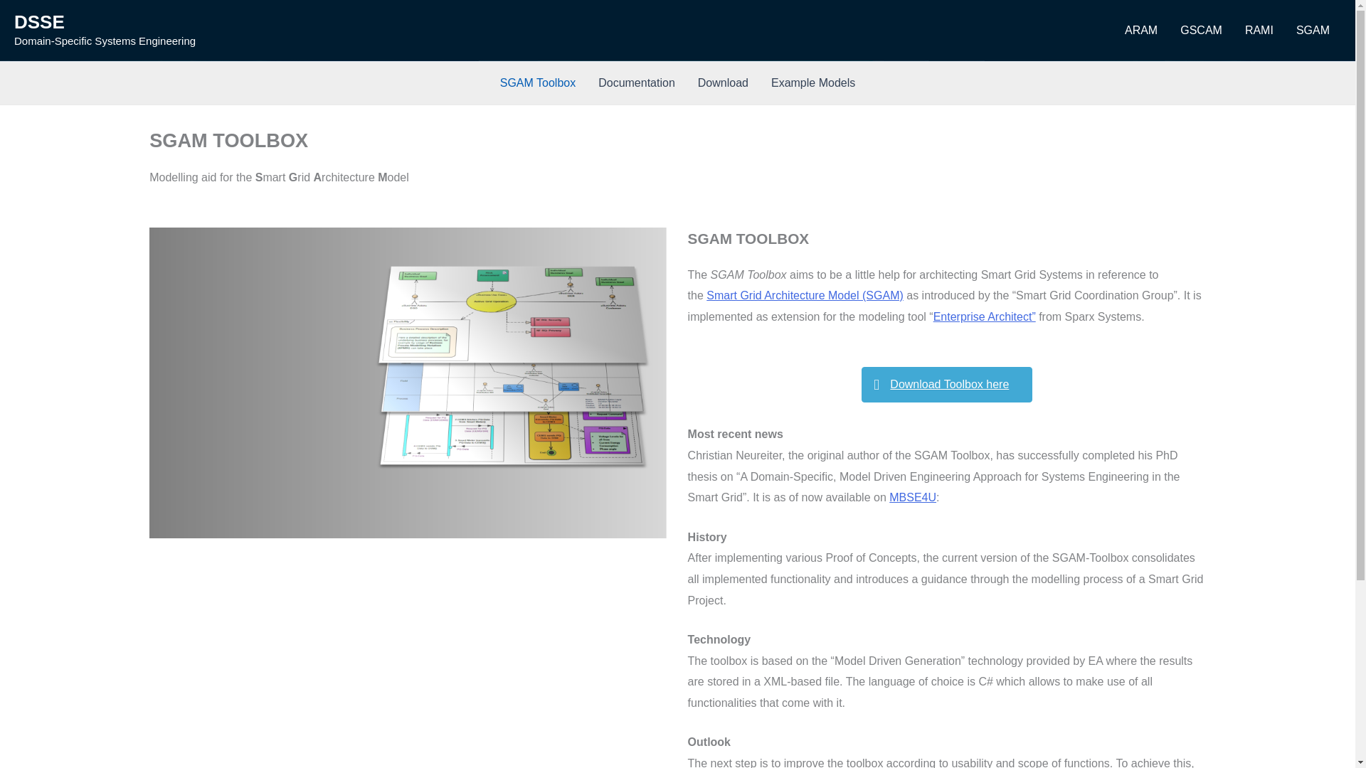 This screenshot has width=1366, height=768. What do you see at coordinates (1313, 30) in the screenshot?
I see `SGAM` at bounding box center [1313, 30].